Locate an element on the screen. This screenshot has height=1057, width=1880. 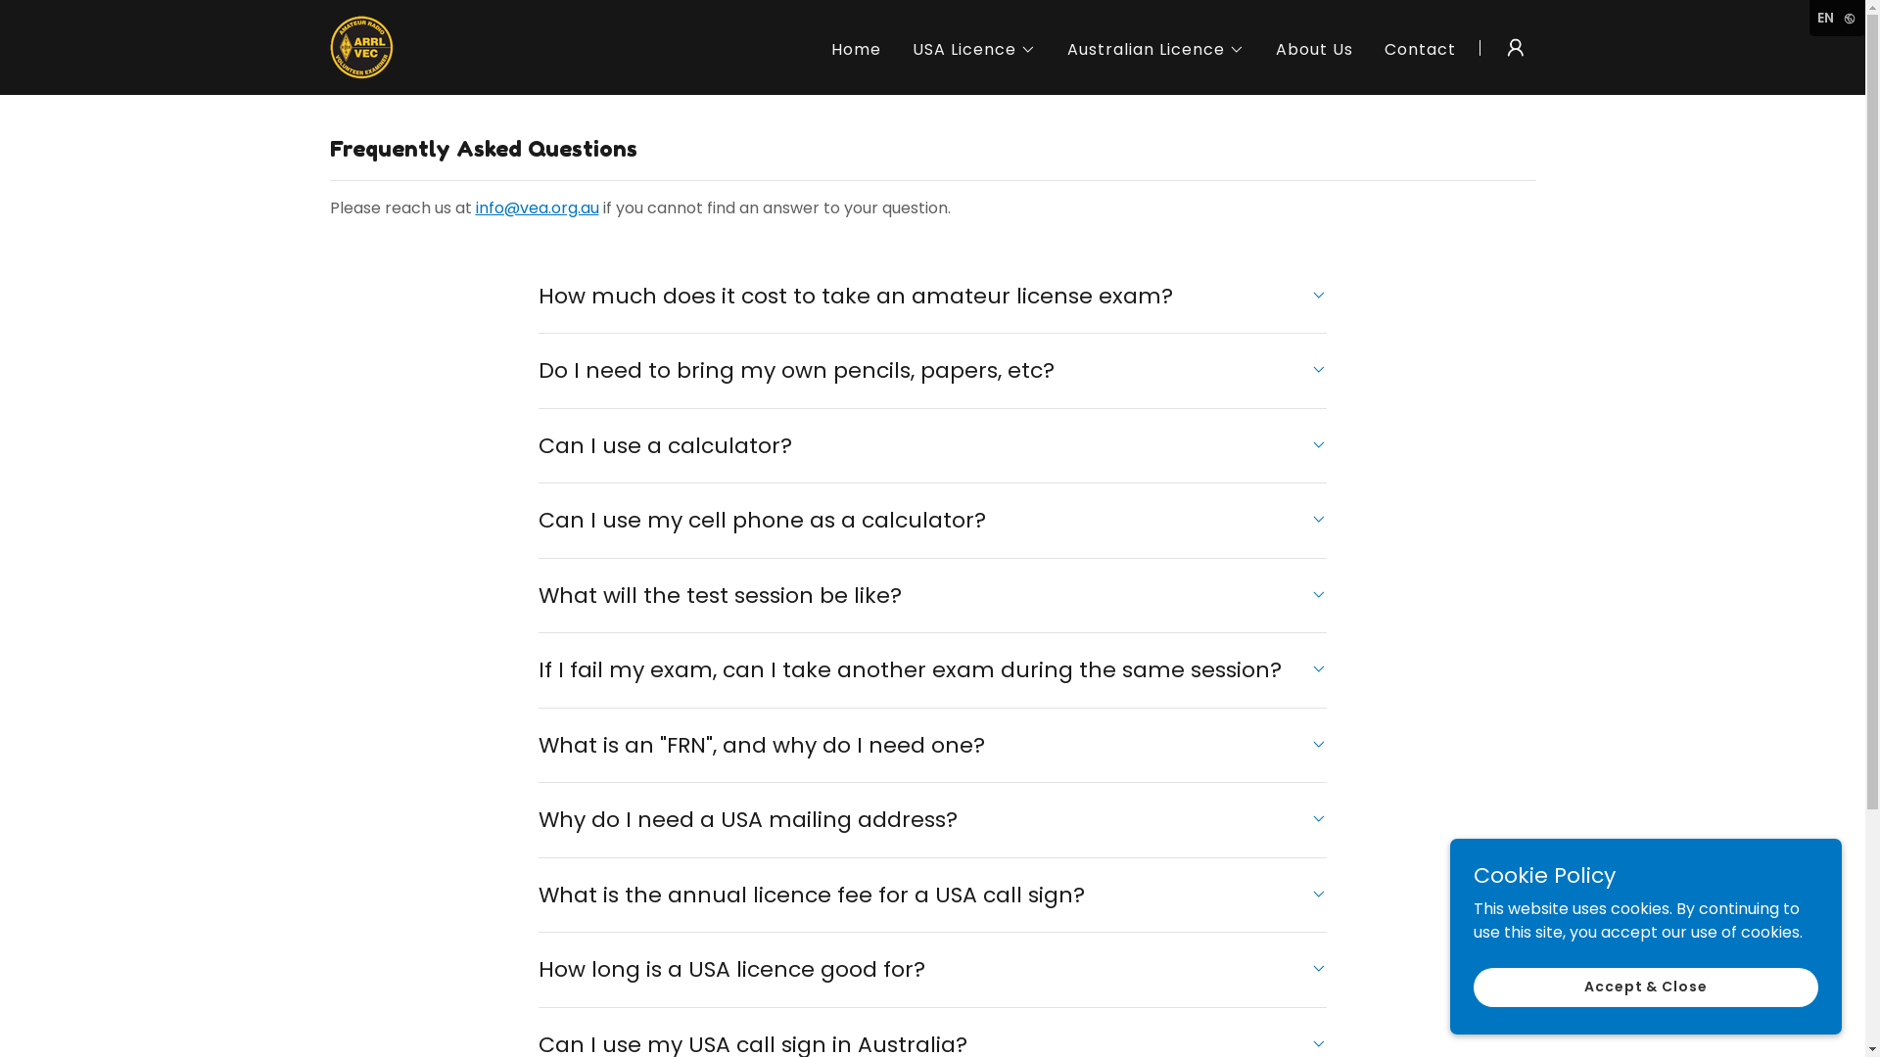
Australian Licence is located at coordinates (1155, 49).